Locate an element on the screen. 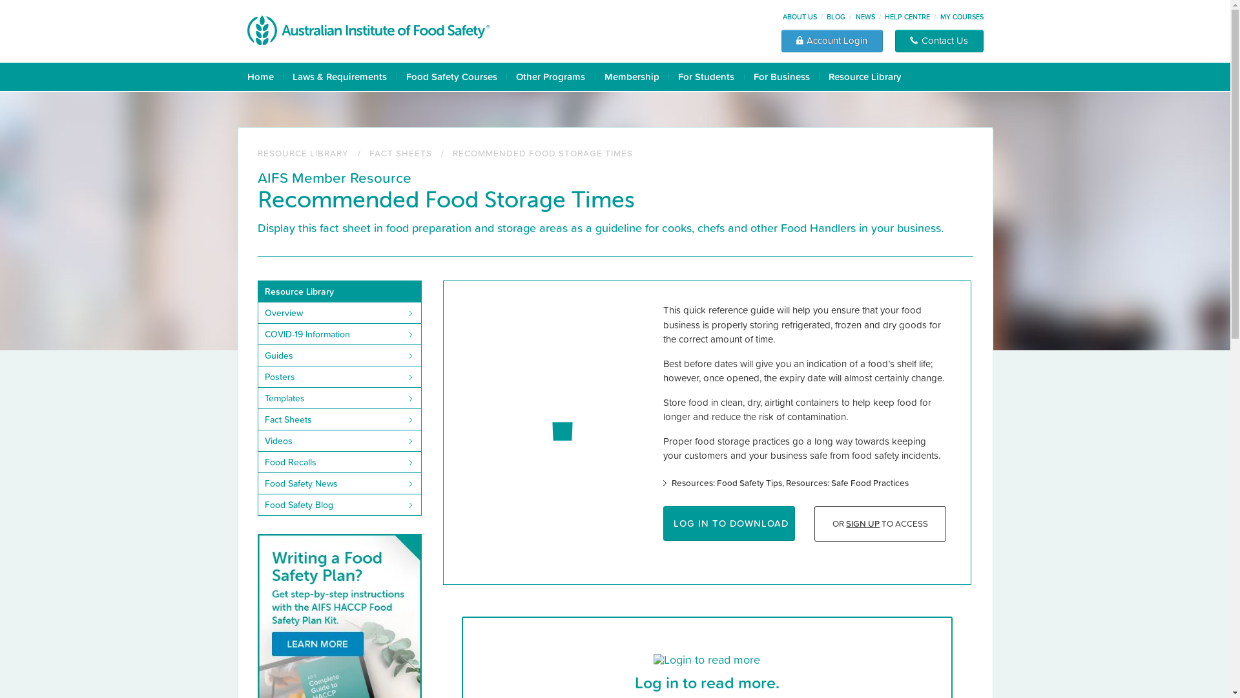 The width and height of the screenshot is (1240, 698). For Business is located at coordinates (785, 77).